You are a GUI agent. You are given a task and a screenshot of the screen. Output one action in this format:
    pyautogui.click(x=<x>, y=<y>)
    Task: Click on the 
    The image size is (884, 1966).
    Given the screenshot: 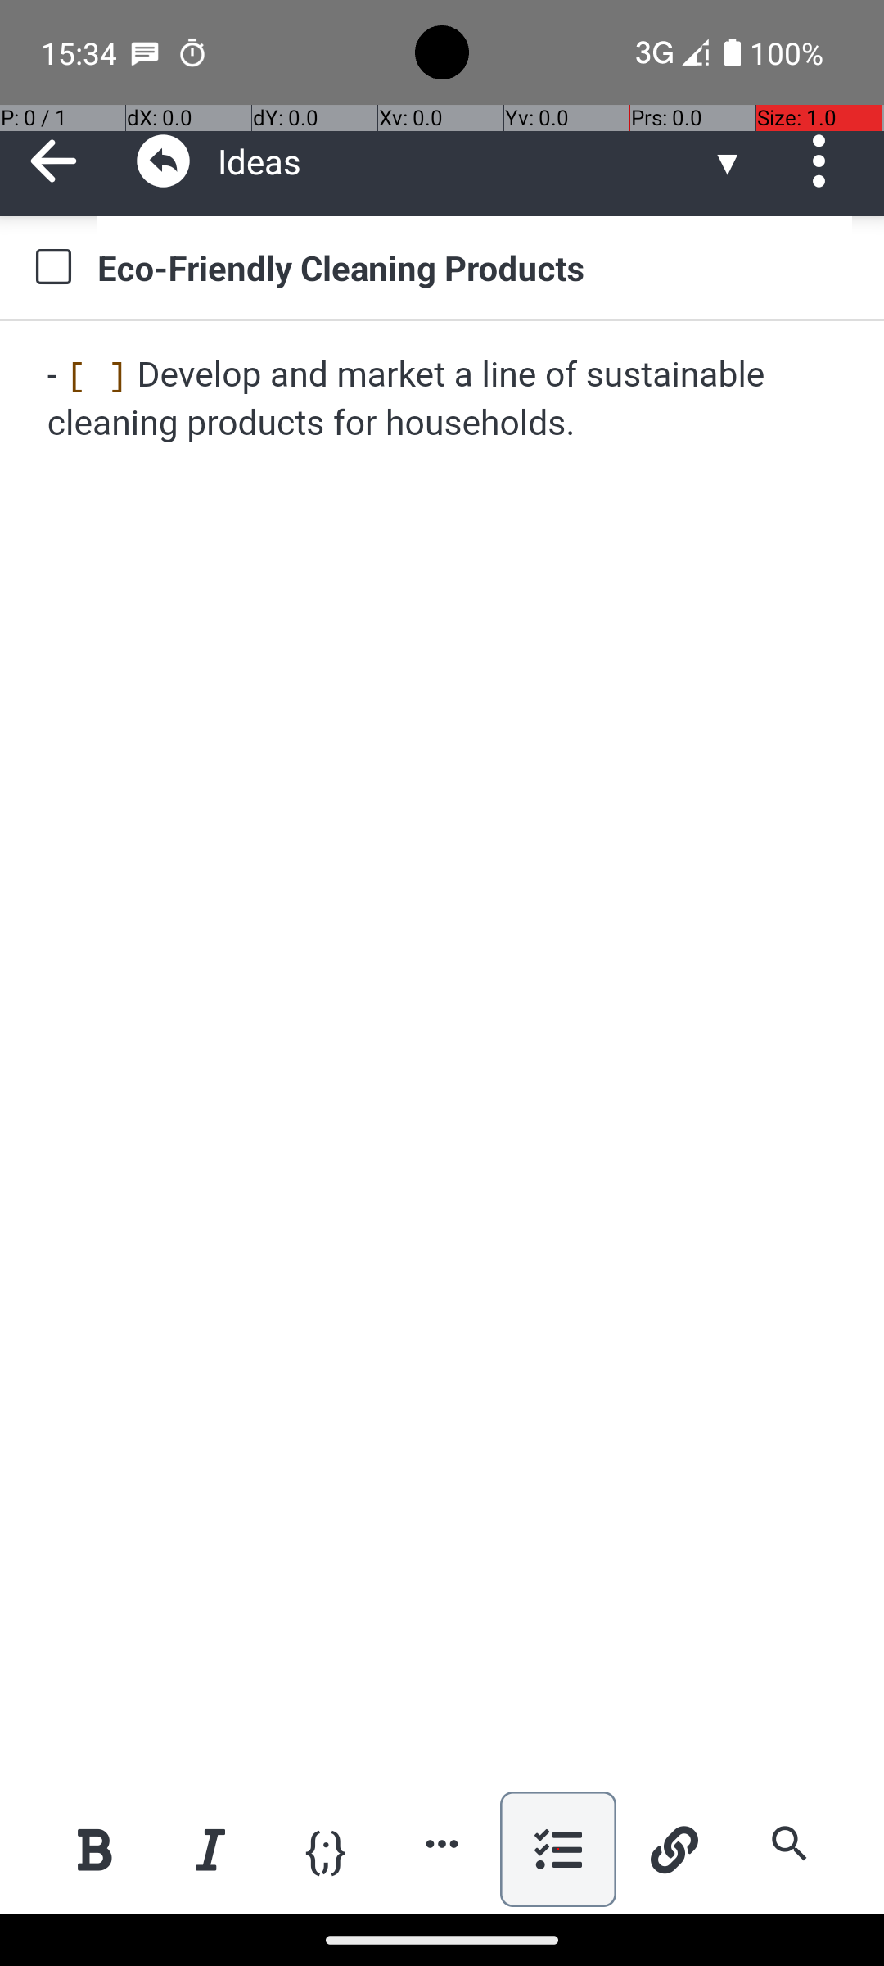 What is the action you would take?
    pyautogui.click(x=54, y=161)
    